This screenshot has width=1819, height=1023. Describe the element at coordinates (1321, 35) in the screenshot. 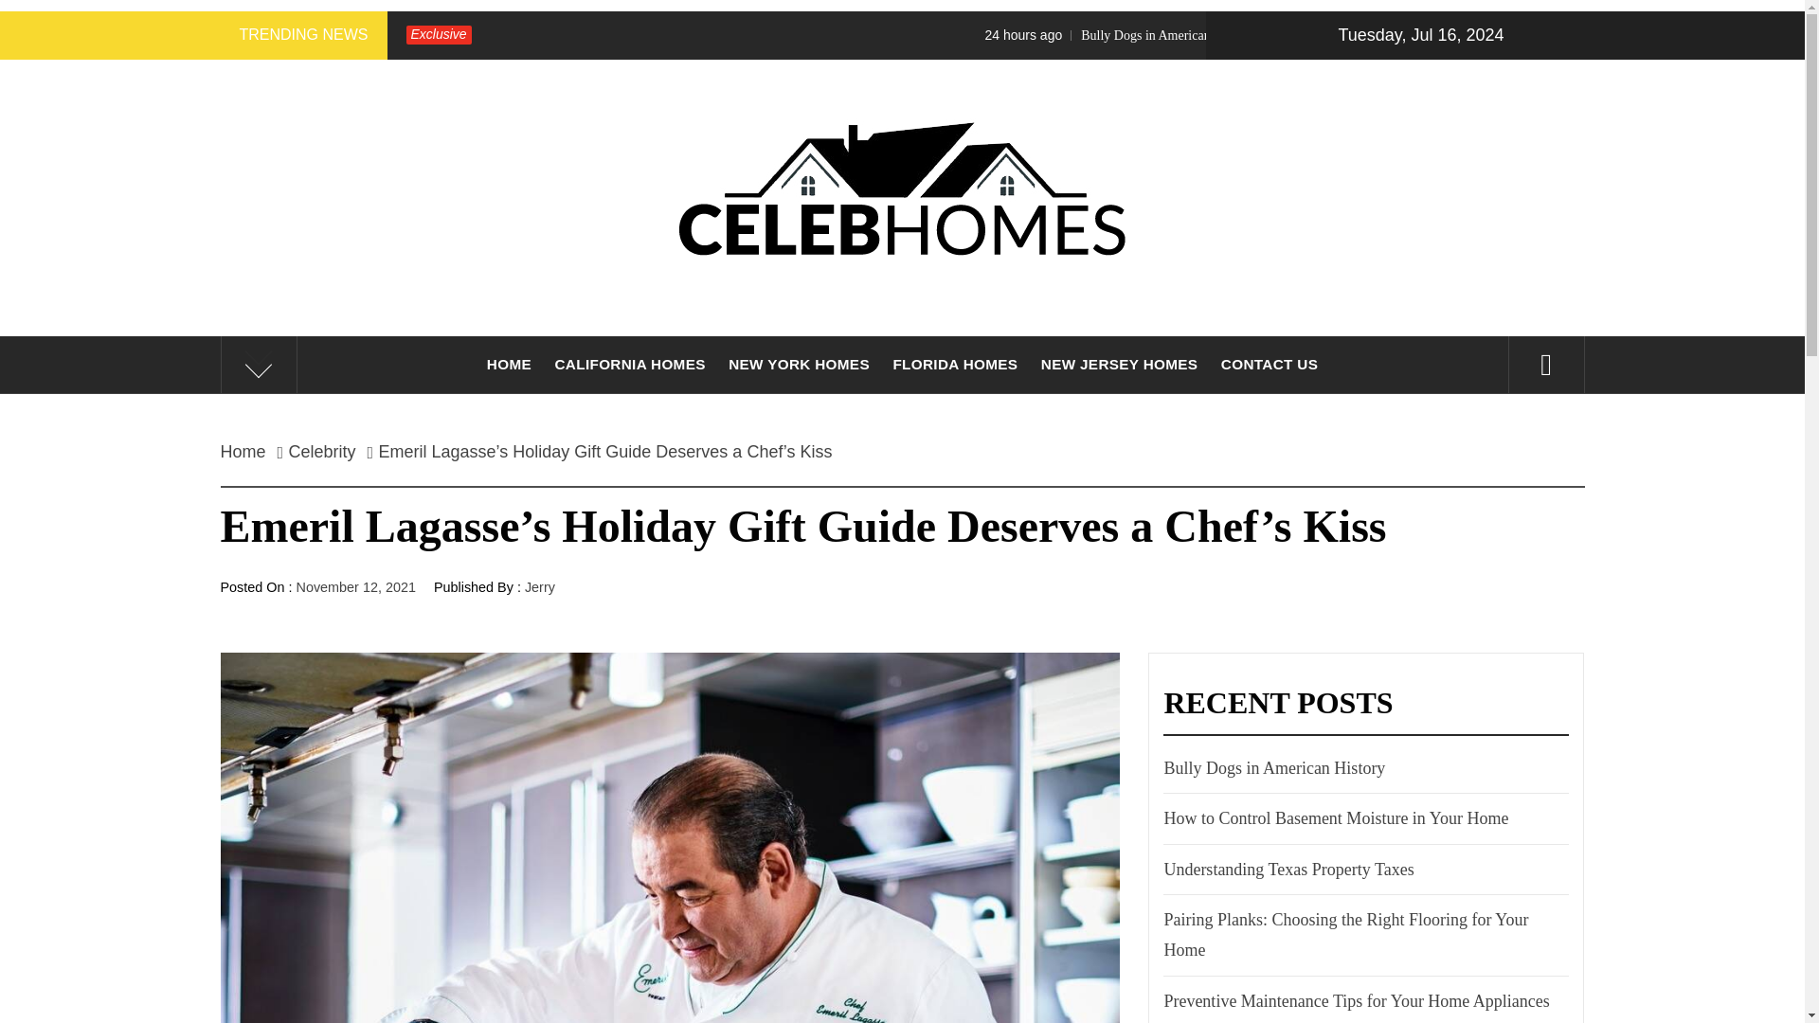

I see `24 hours agoBully Dogs in American History` at that location.